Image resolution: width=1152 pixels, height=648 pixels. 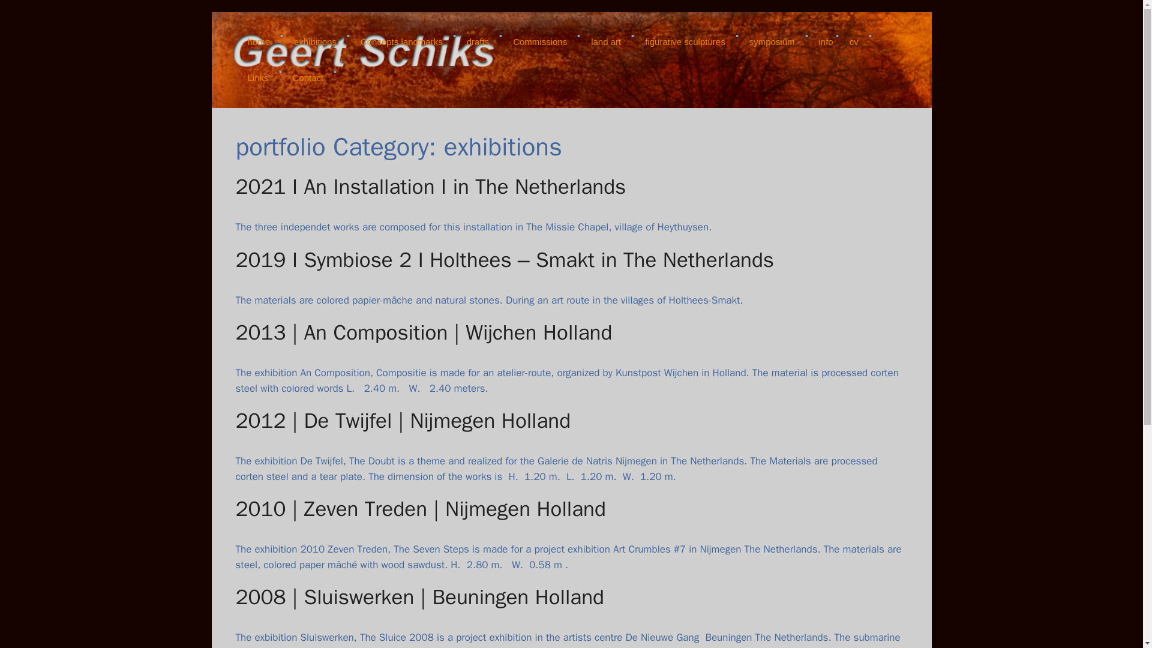 I want to click on land art, so click(x=606, y=42).